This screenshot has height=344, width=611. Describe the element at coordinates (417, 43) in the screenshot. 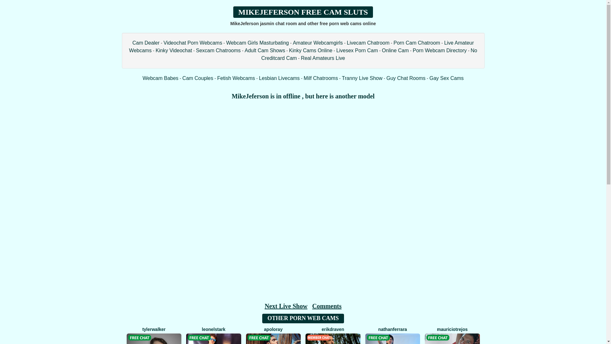

I see `Porn Cam Chatroom` at that location.